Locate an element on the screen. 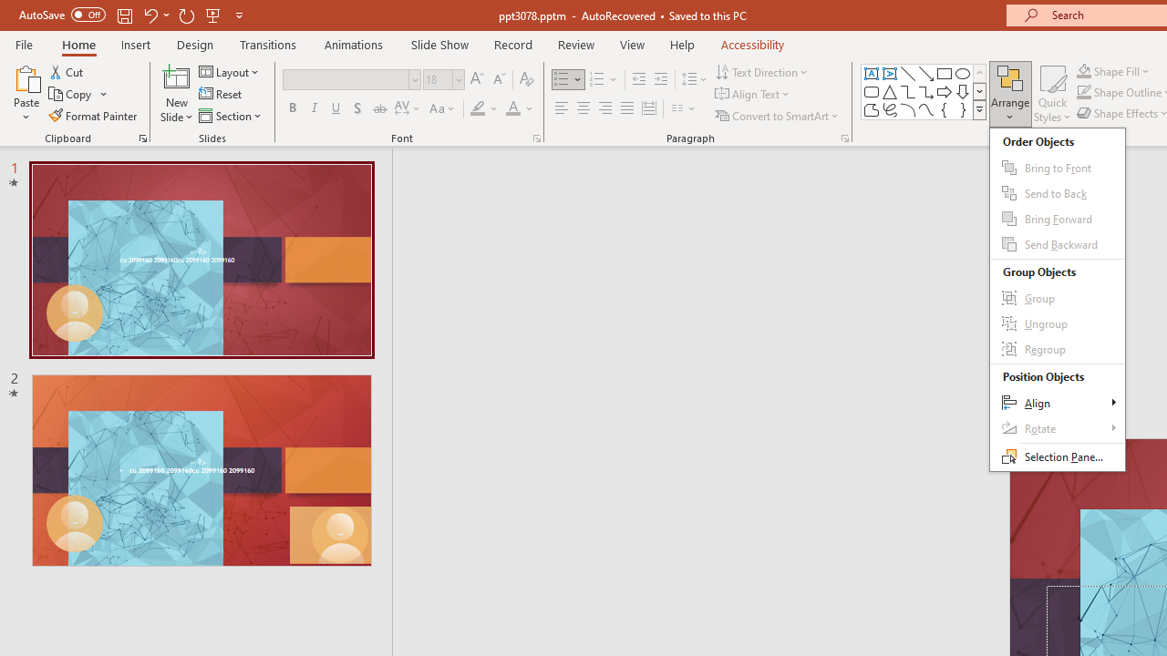 This screenshot has width=1167, height=656. Convert to SmartArt is located at coordinates (778, 115).